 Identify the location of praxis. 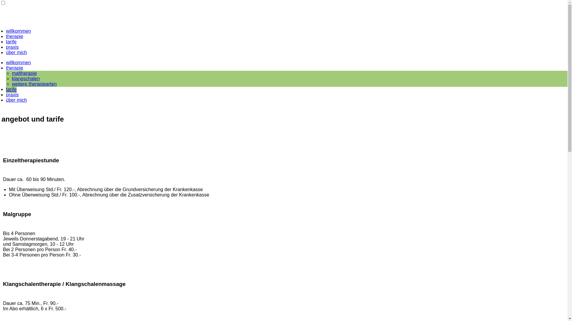
(13, 47).